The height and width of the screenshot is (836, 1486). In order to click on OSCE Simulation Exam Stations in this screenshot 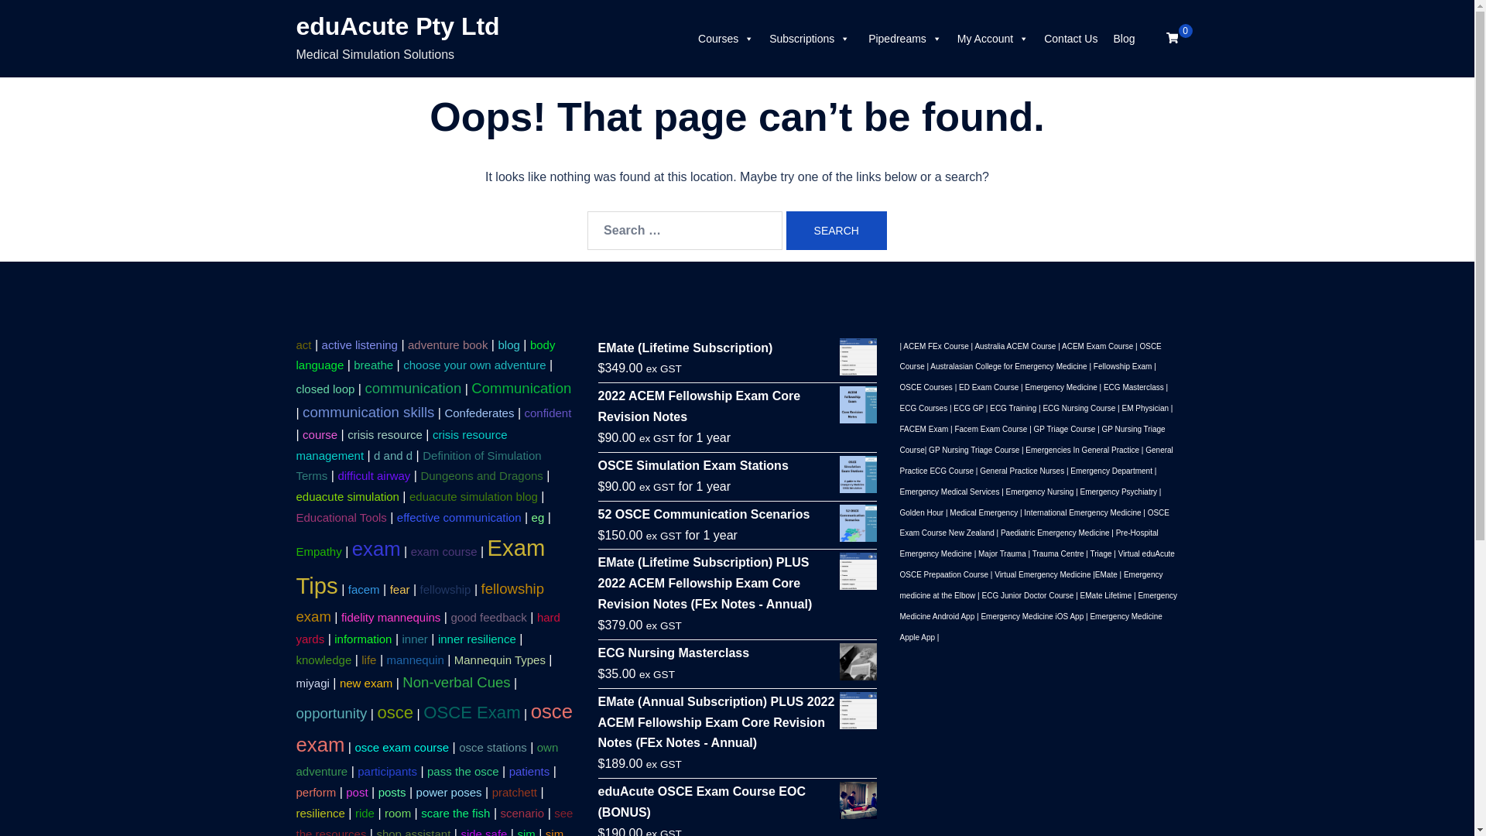, I will do `click(737, 466)`.